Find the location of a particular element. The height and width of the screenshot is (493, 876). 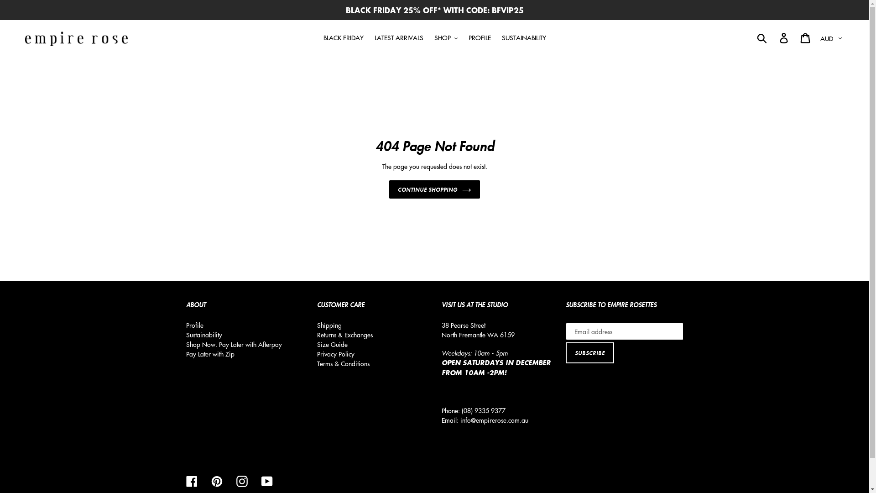

Log in is located at coordinates (785, 37).